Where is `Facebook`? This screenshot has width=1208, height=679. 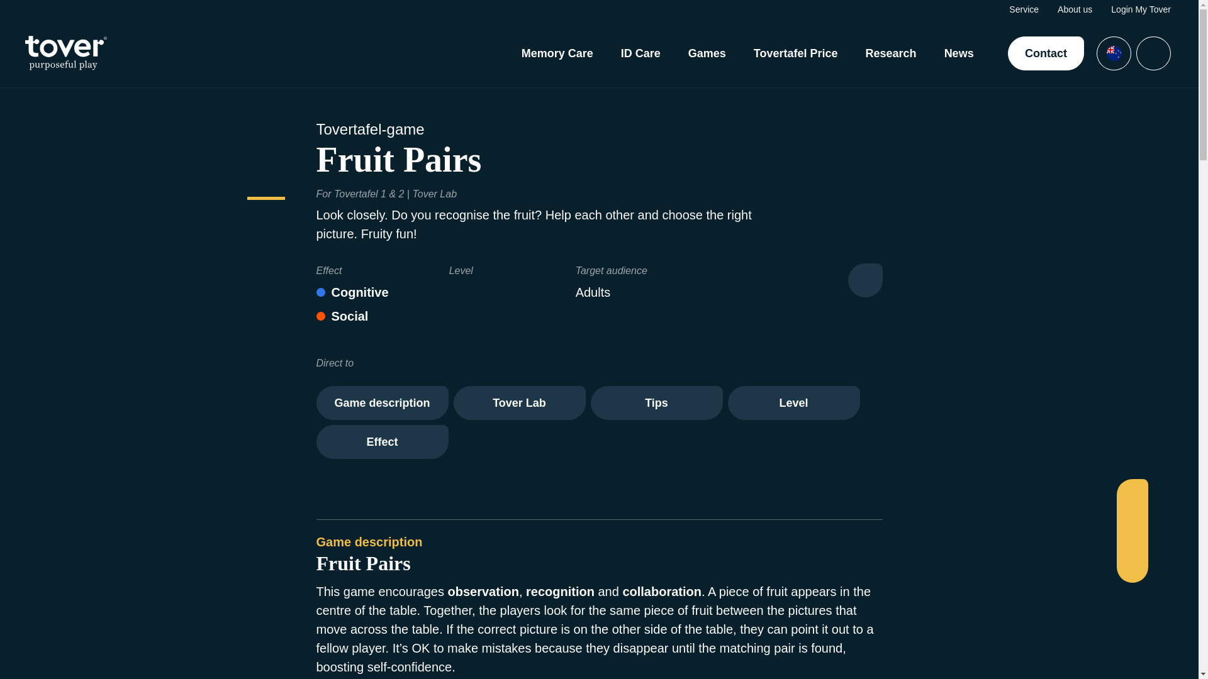 Facebook is located at coordinates (1131, 497).